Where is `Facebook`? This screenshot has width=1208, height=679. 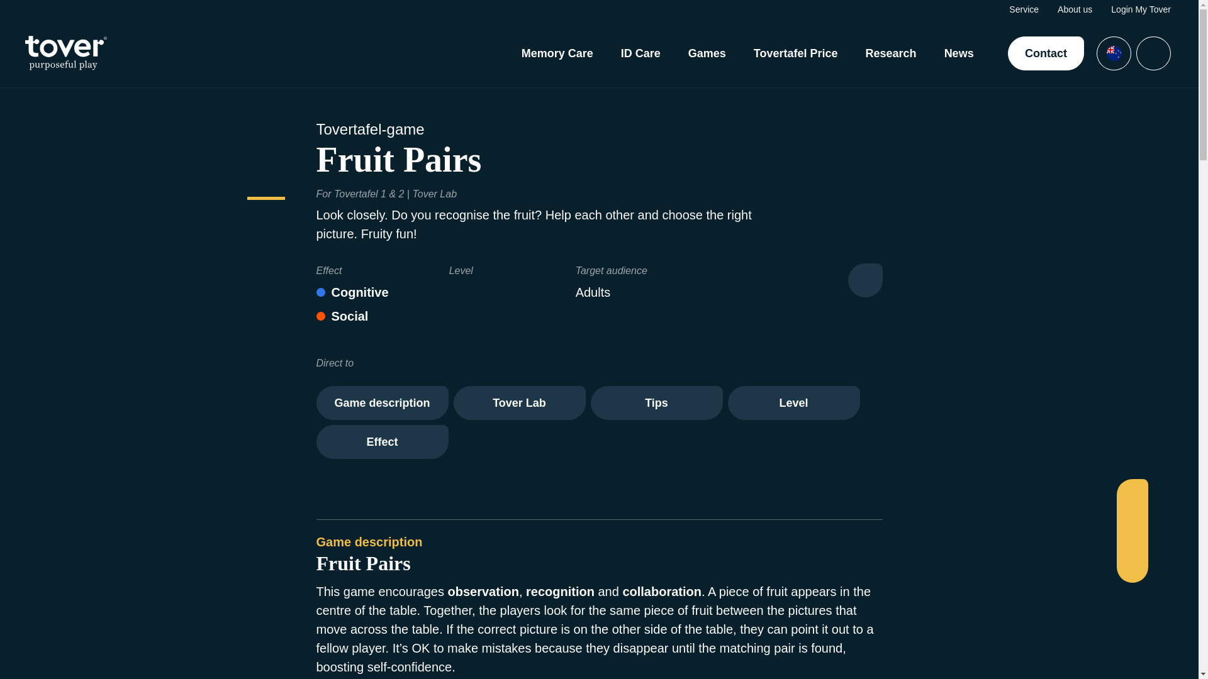 Facebook is located at coordinates (1131, 497).